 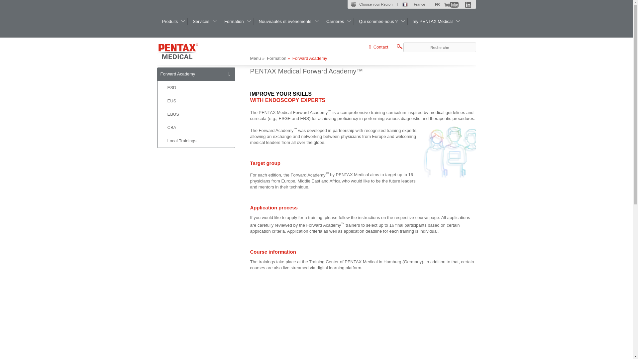 What do you see at coordinates (413, 4) in the screenshot?
I see `France` at bounding box center [413, 4].